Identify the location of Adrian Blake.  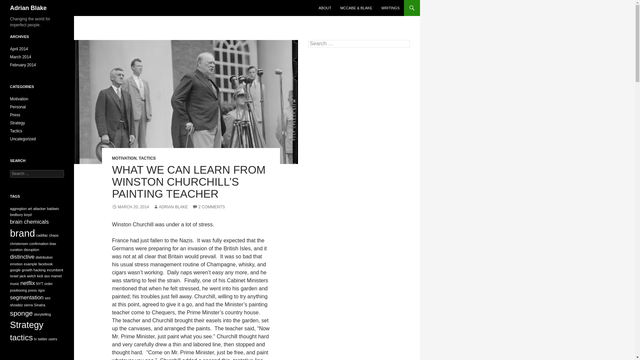
(28, 8).